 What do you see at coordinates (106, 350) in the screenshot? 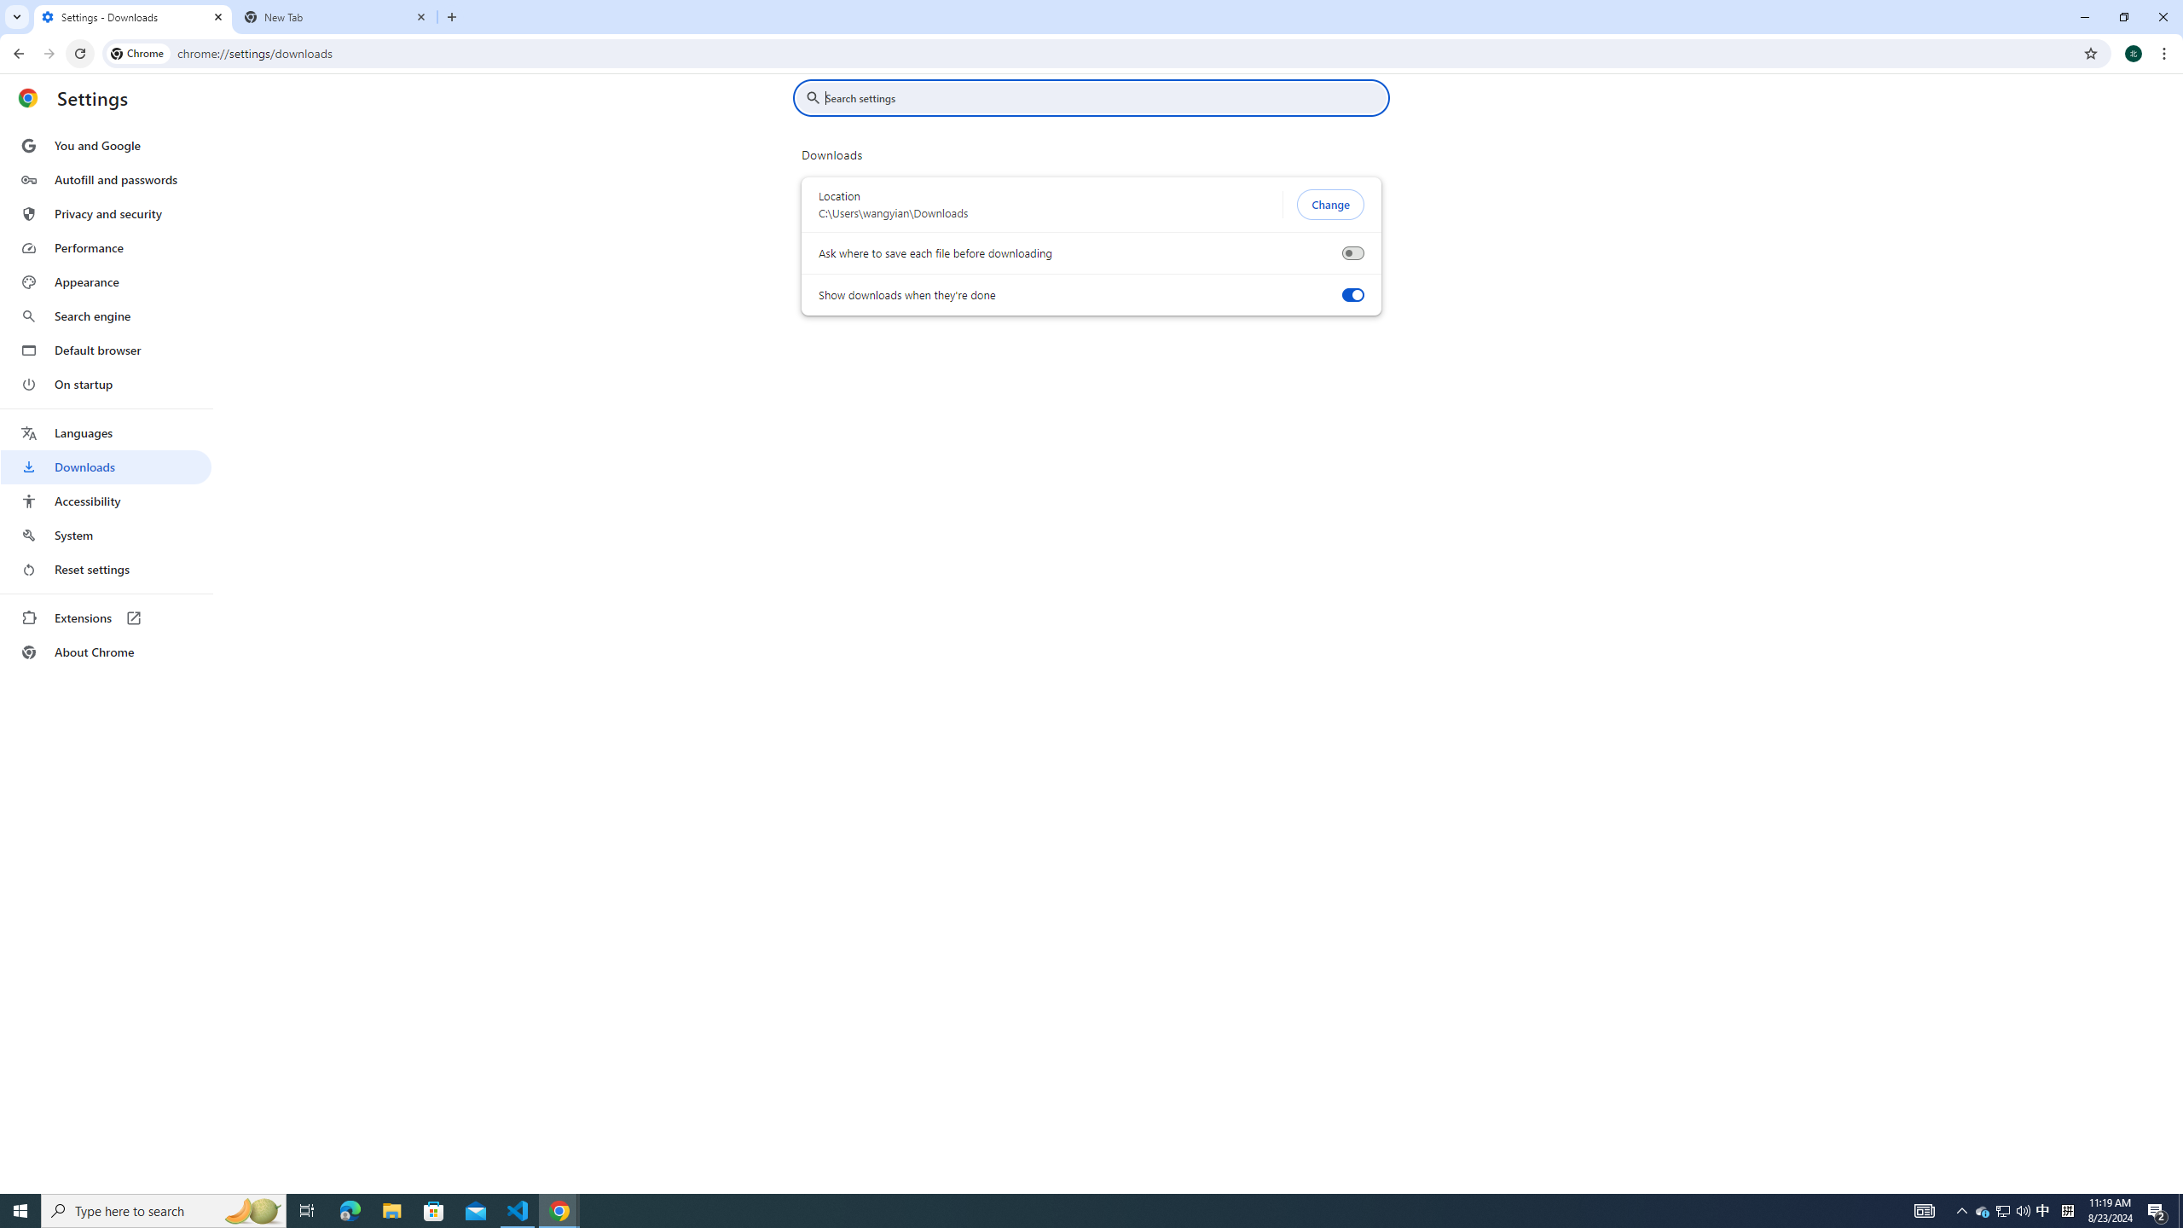
I see `Default browser` at bounding box center [106, 350].